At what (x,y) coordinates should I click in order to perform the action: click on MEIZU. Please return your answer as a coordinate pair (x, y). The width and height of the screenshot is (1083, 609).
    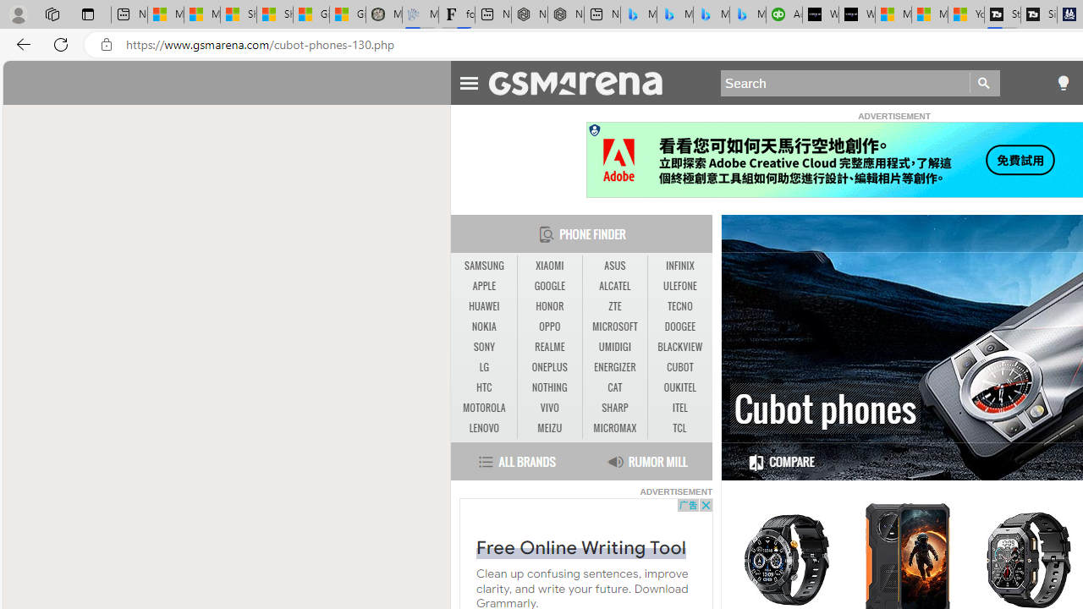
    Looking at the image, I should click on (549, 428).